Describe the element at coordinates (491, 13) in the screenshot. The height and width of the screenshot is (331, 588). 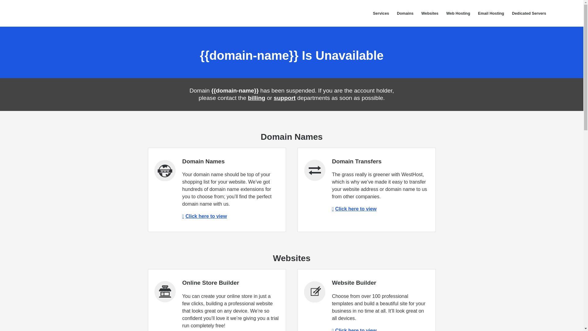
I see `Email Hosting` at that location.